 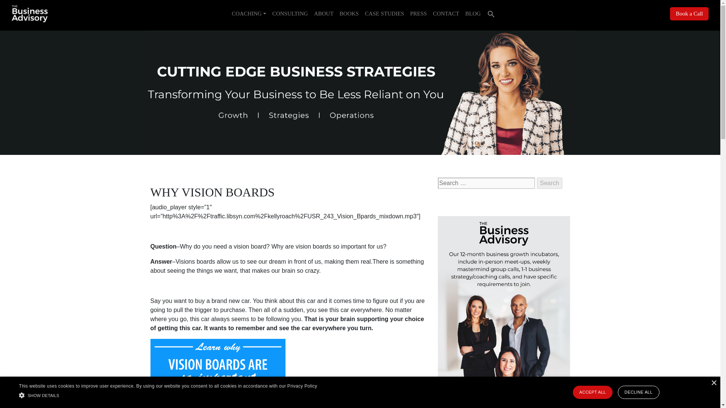 I want to click on Twitter, so click(x=463, y=203).